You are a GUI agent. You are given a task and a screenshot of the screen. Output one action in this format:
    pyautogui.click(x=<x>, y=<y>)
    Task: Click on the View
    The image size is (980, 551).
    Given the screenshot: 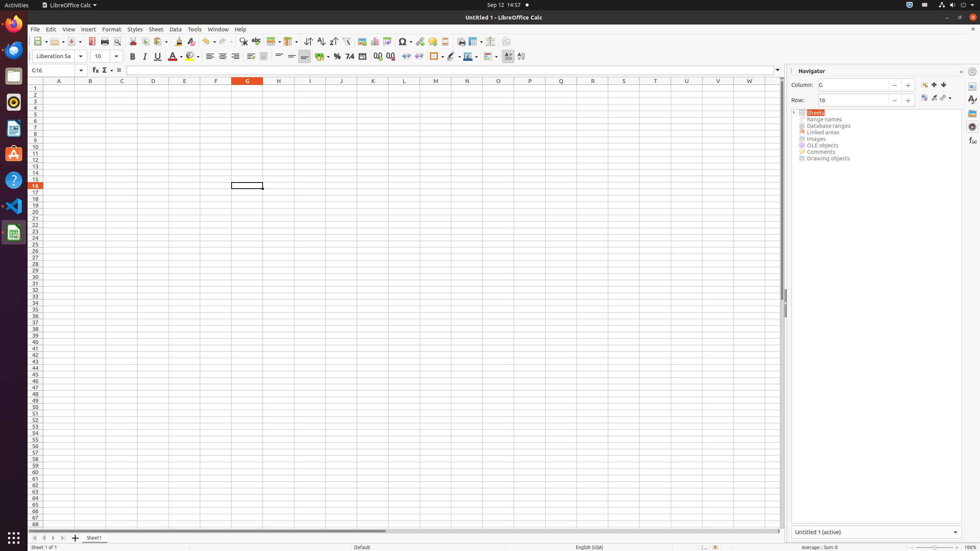 What is the action you would take?
    pyautogui.click(x=69, y=29)
    